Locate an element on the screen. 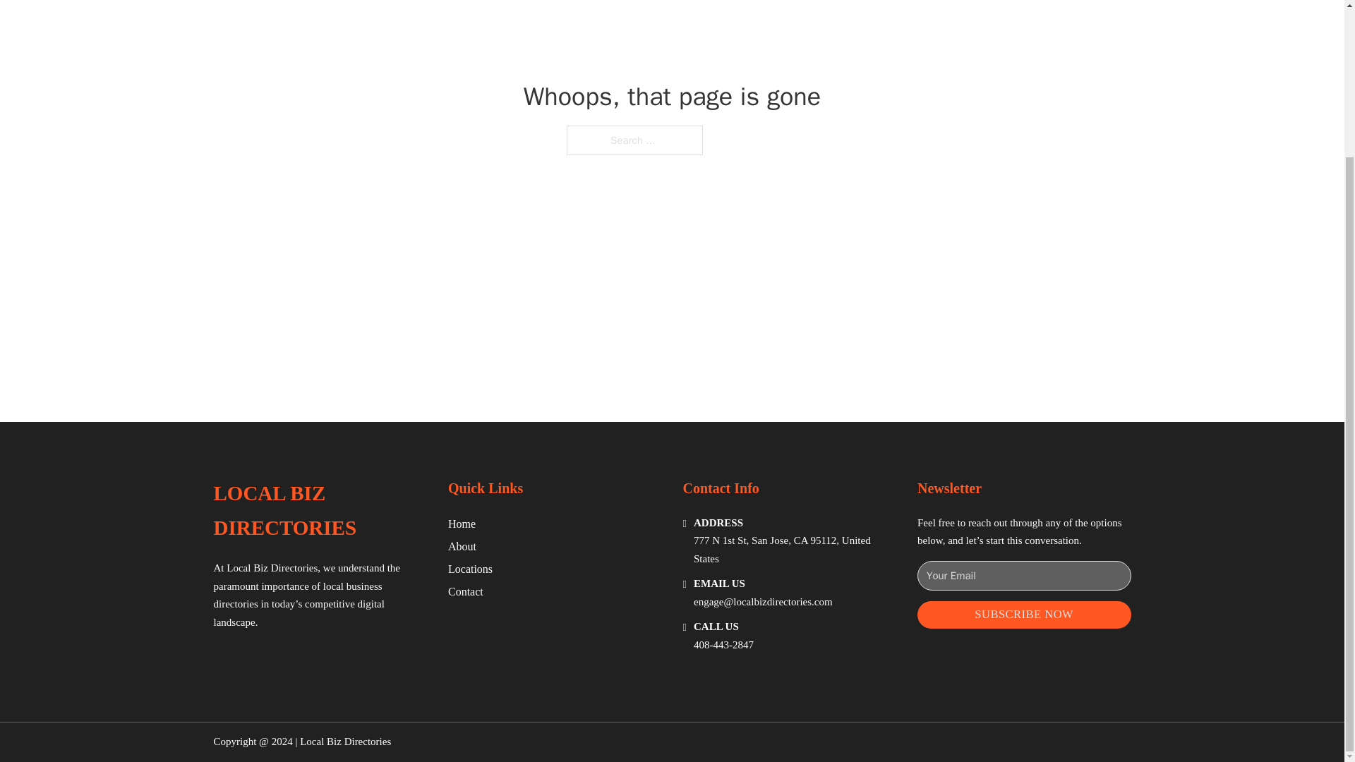  Contact is located at coordinates (466, 591).